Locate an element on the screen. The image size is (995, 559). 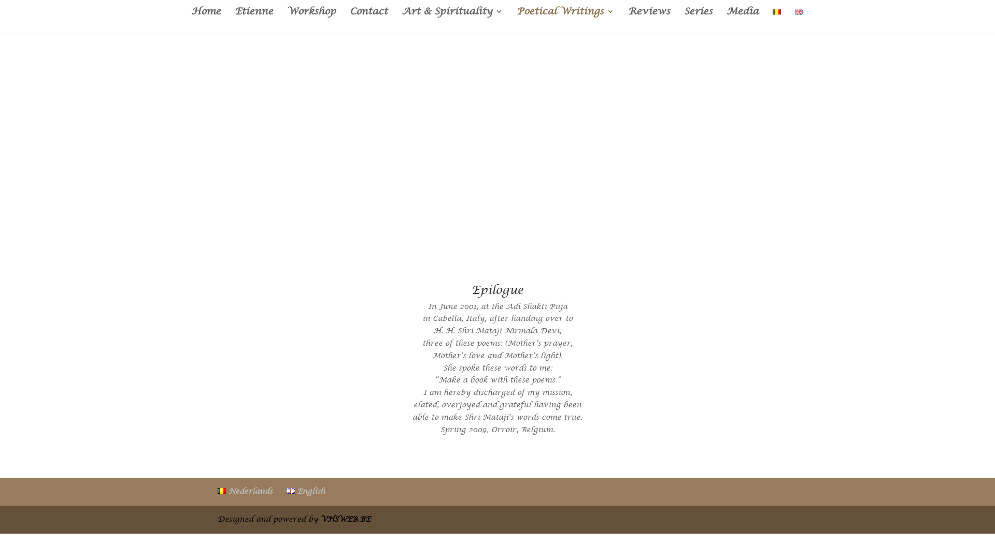
Reviews is located at coordinates (649, 21).